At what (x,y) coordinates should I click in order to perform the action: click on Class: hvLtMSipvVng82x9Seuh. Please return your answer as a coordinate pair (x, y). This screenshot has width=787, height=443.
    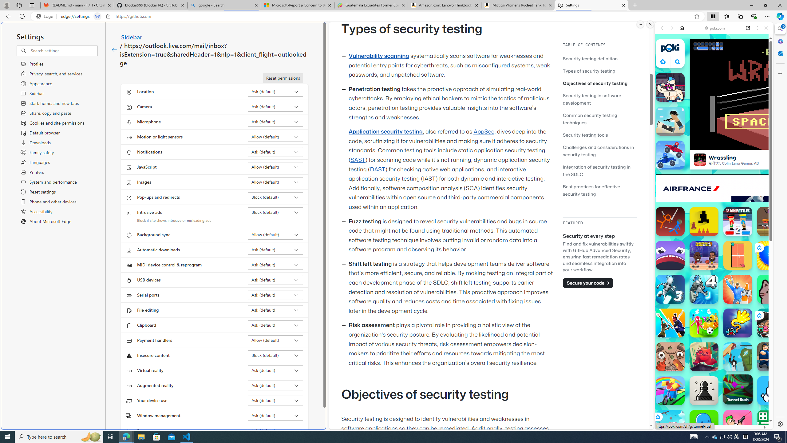
    Looking at the image, I should click on (699, 160).